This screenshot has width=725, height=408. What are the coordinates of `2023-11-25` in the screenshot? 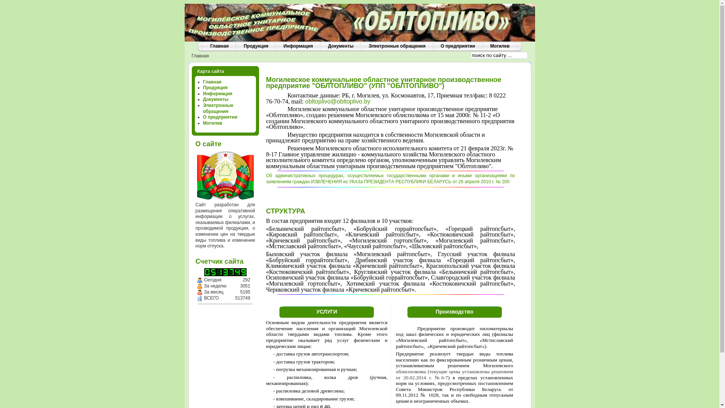 It's located at (199, 280).